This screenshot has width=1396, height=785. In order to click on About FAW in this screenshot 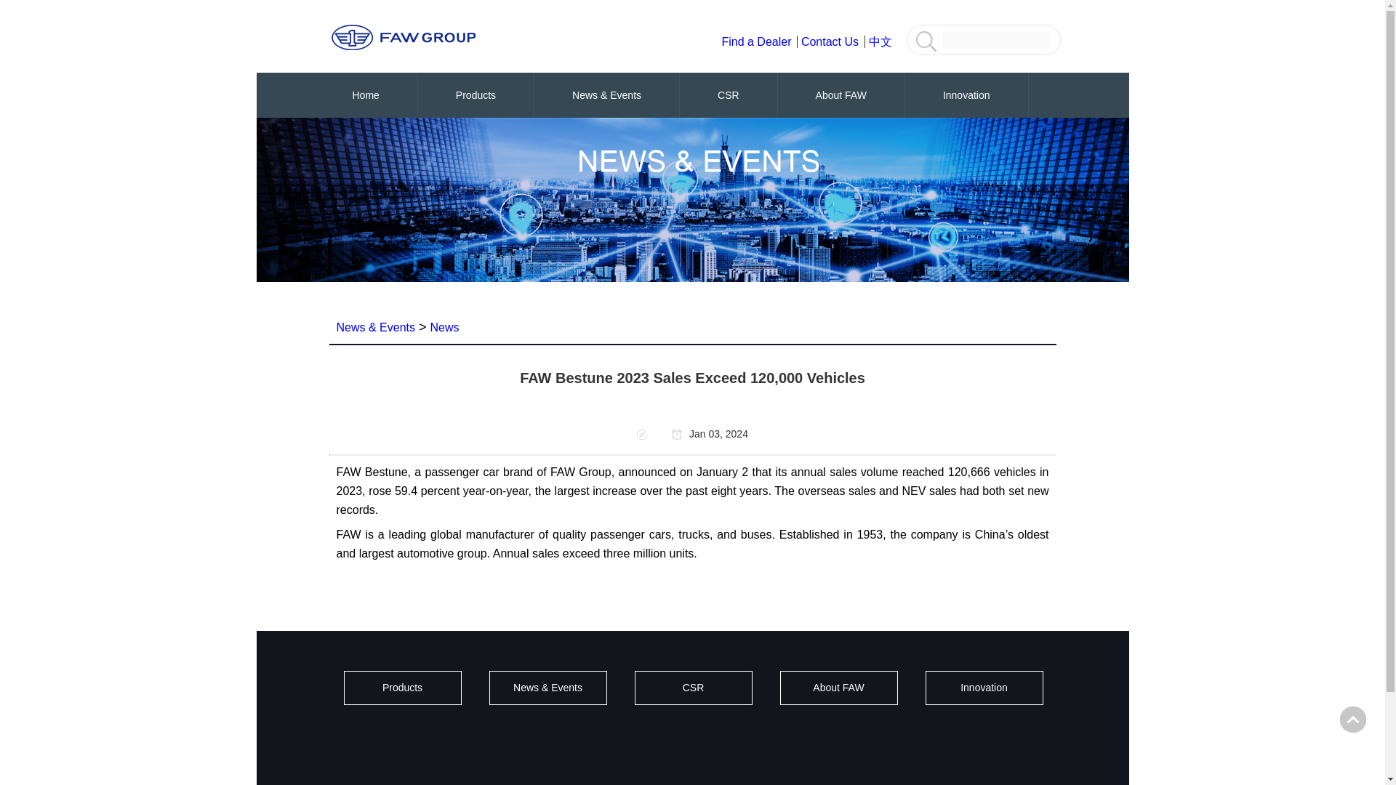, I will do `click(841, 95)`.